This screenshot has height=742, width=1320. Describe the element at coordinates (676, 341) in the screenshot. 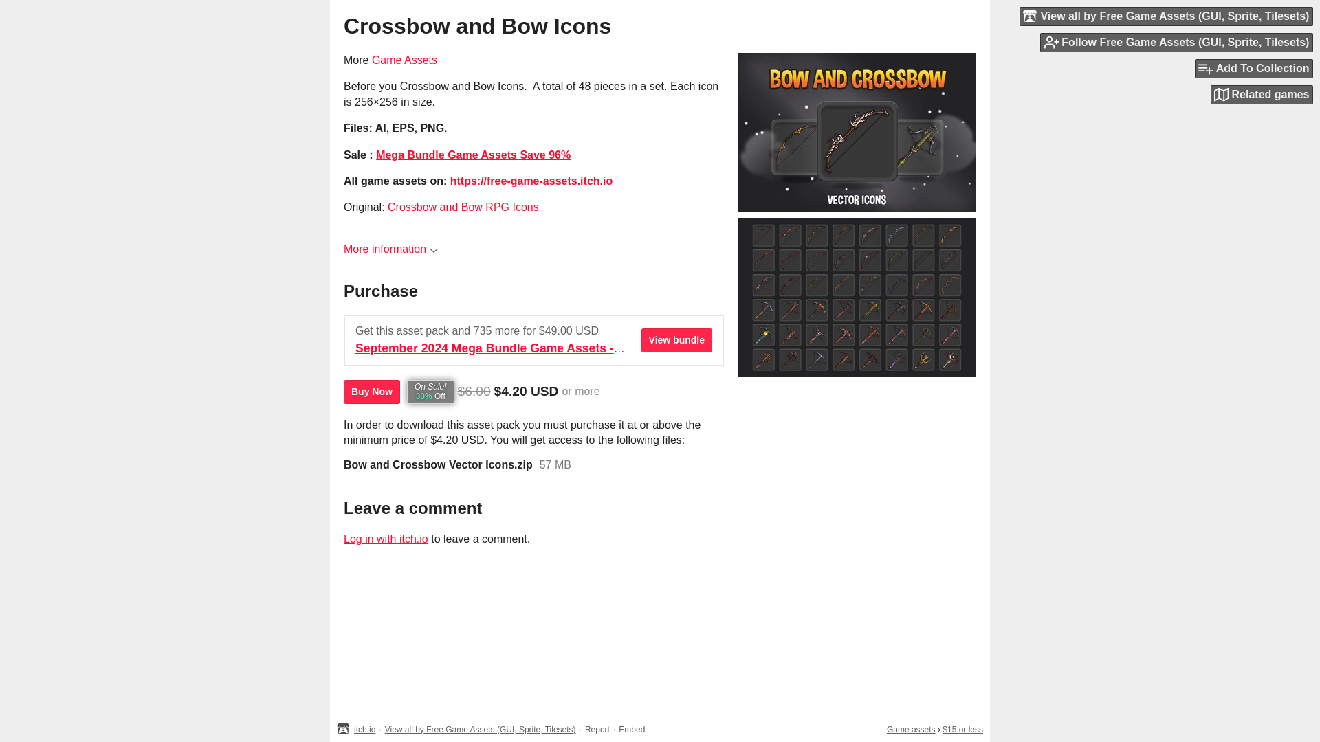

I see `View bundle` at that location.